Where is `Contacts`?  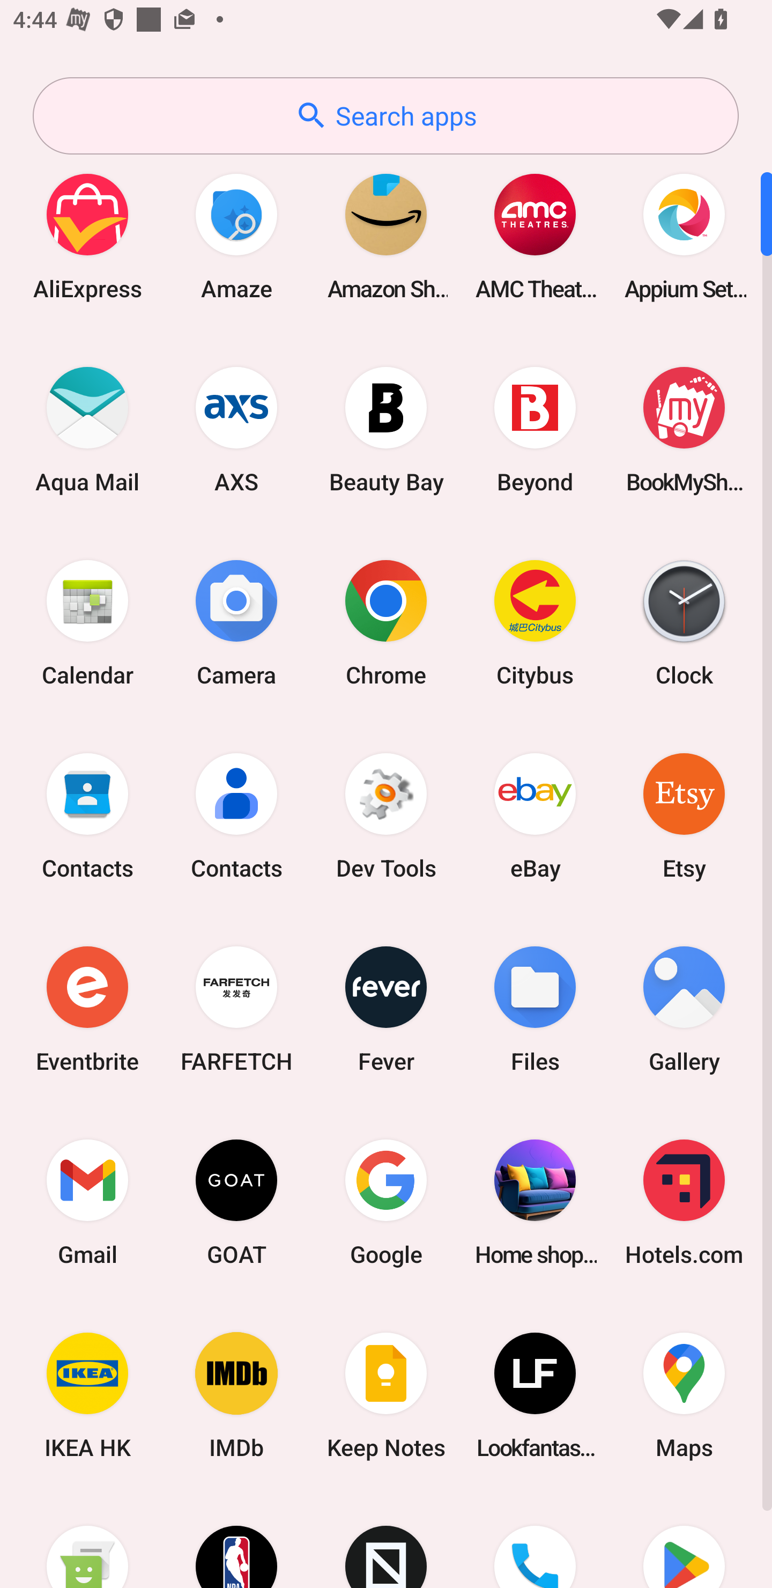
Contacts is located at coordinates (236, 815).